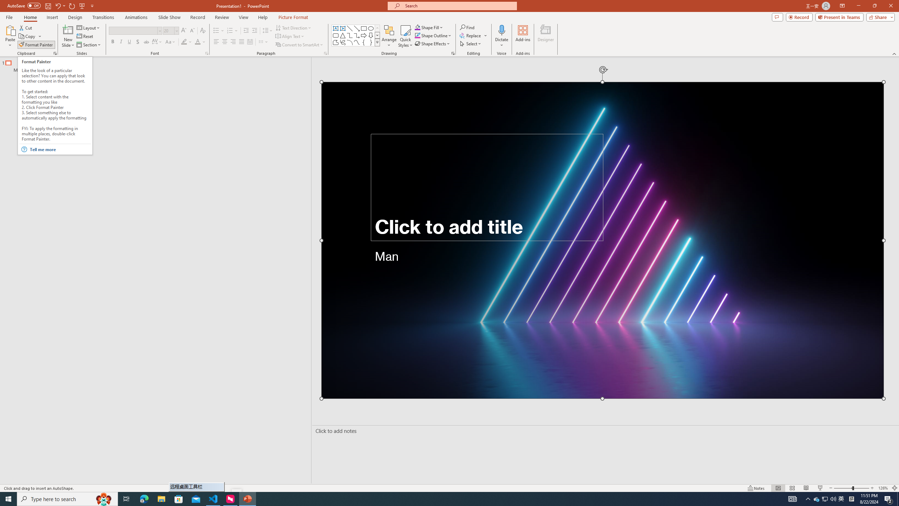  Describe the element at coordinates (467, 27) in the screenshot. I see `Find...` at that location.